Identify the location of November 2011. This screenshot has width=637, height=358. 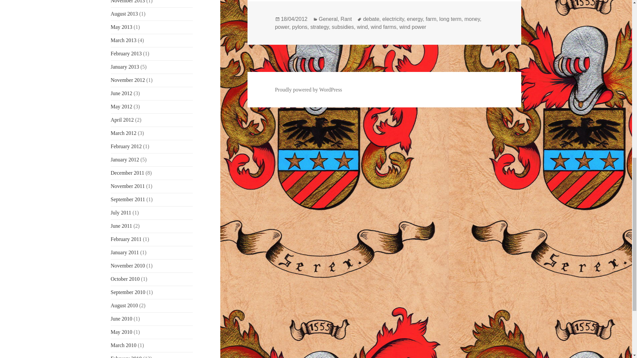
(128, 186).